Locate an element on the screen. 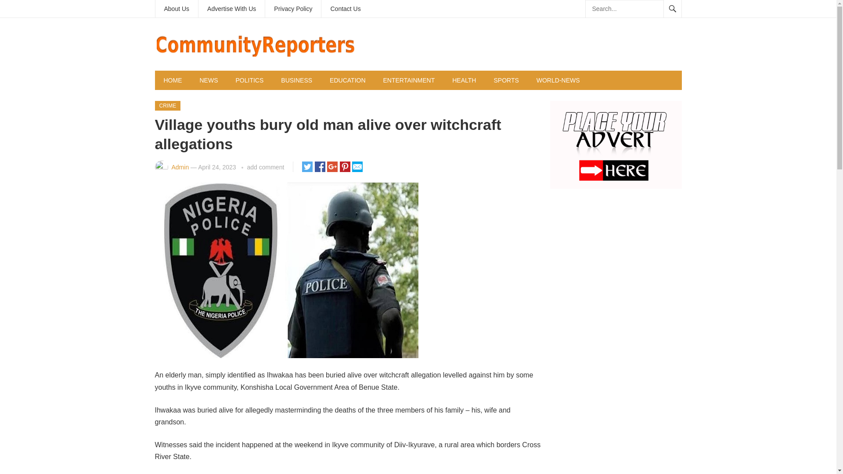 Image resolution: width=843 pixels, height=474 pixels. SPORTS is located at coordinates (506, 80).